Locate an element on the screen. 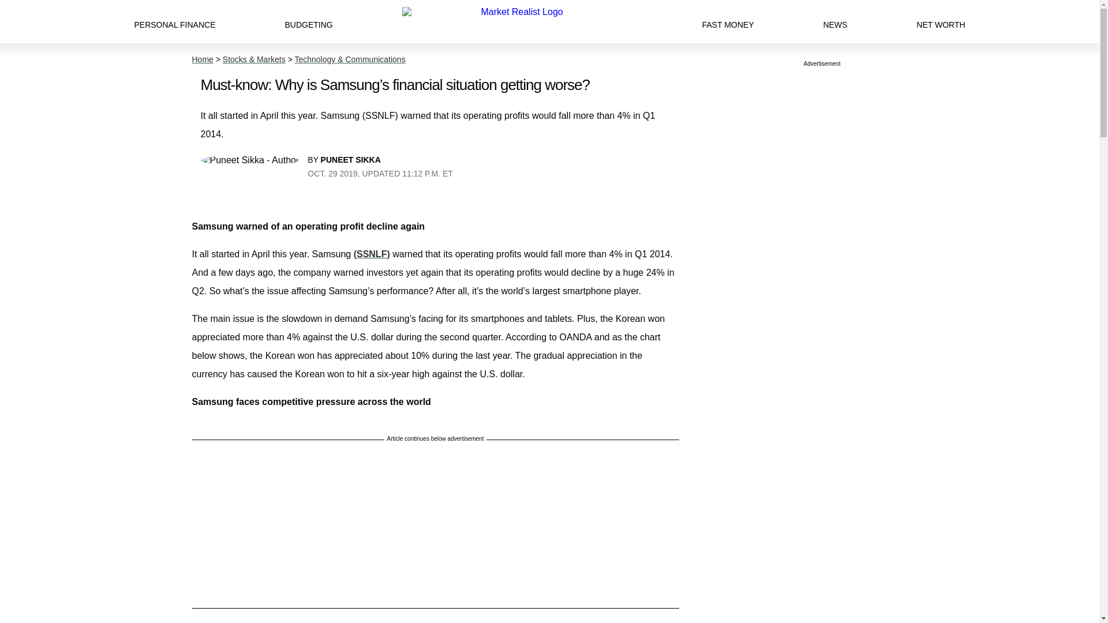 Image resolution: width=1108 pixels, height=623 pixels. Home is located at coordinates (202, 59).